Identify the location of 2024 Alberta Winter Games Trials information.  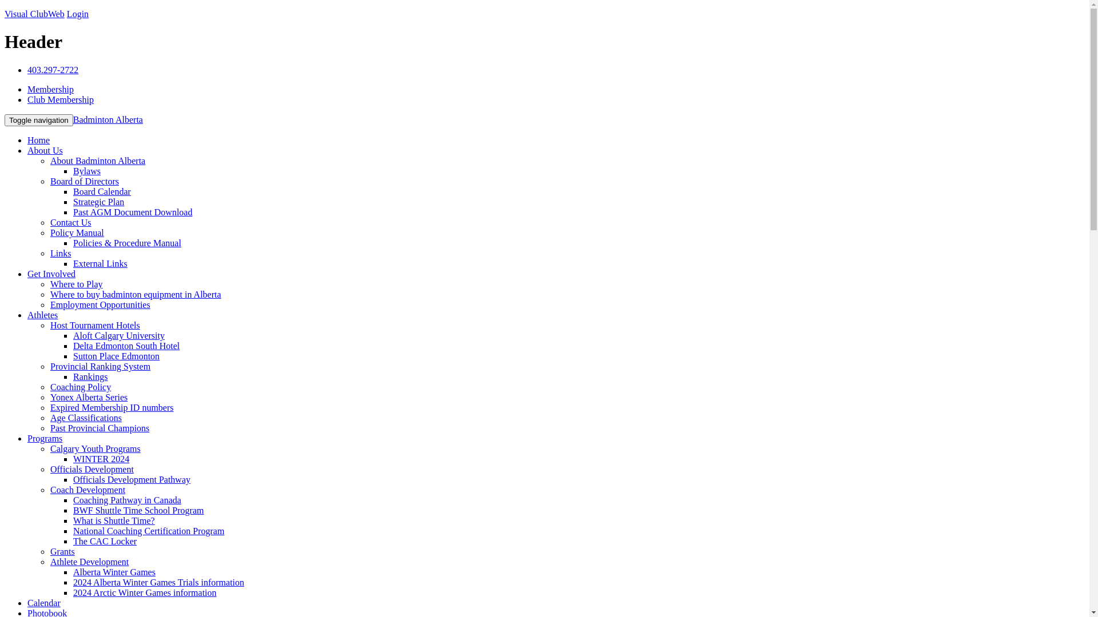
(159, 583).